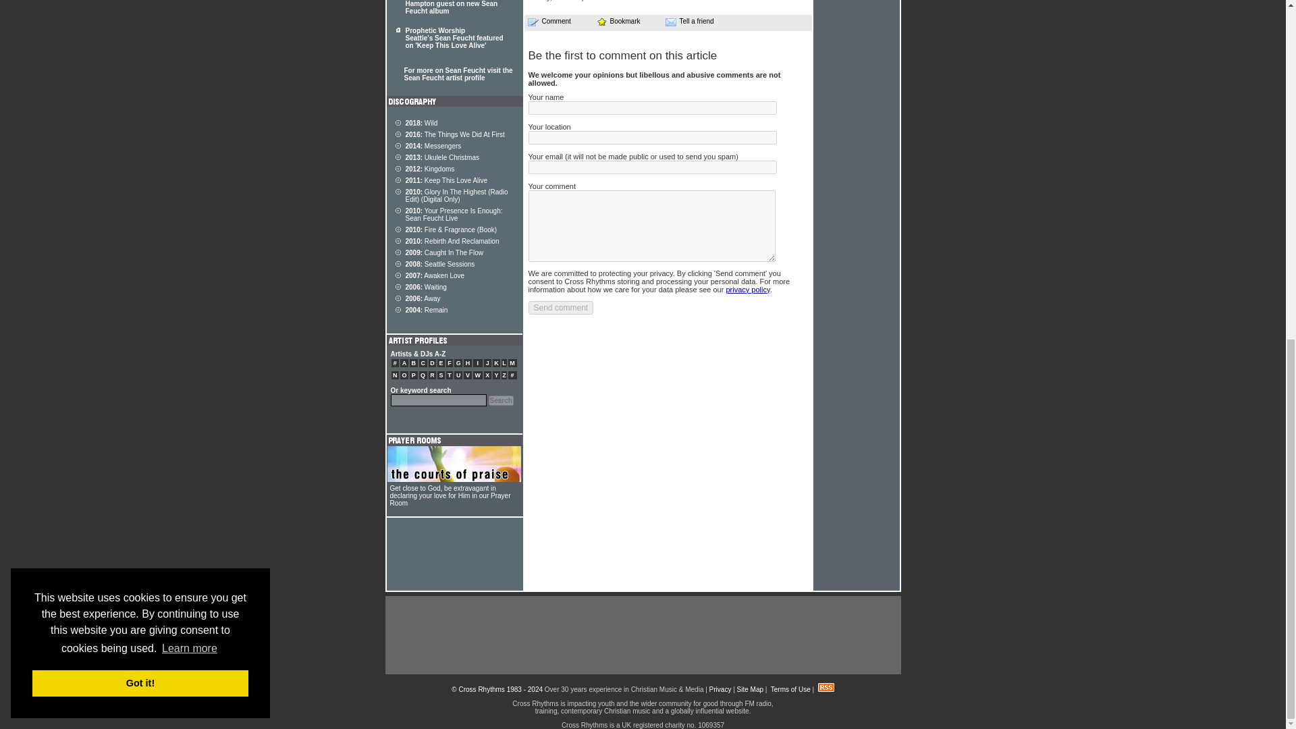  What do you see at coordinates (560, 308) in the screenshot?
I see `Send comment` at bounding box center [560, 308].